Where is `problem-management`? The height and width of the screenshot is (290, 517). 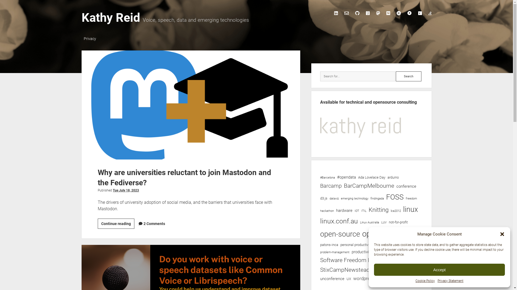
problem-management is located at coordinates (335, 252).